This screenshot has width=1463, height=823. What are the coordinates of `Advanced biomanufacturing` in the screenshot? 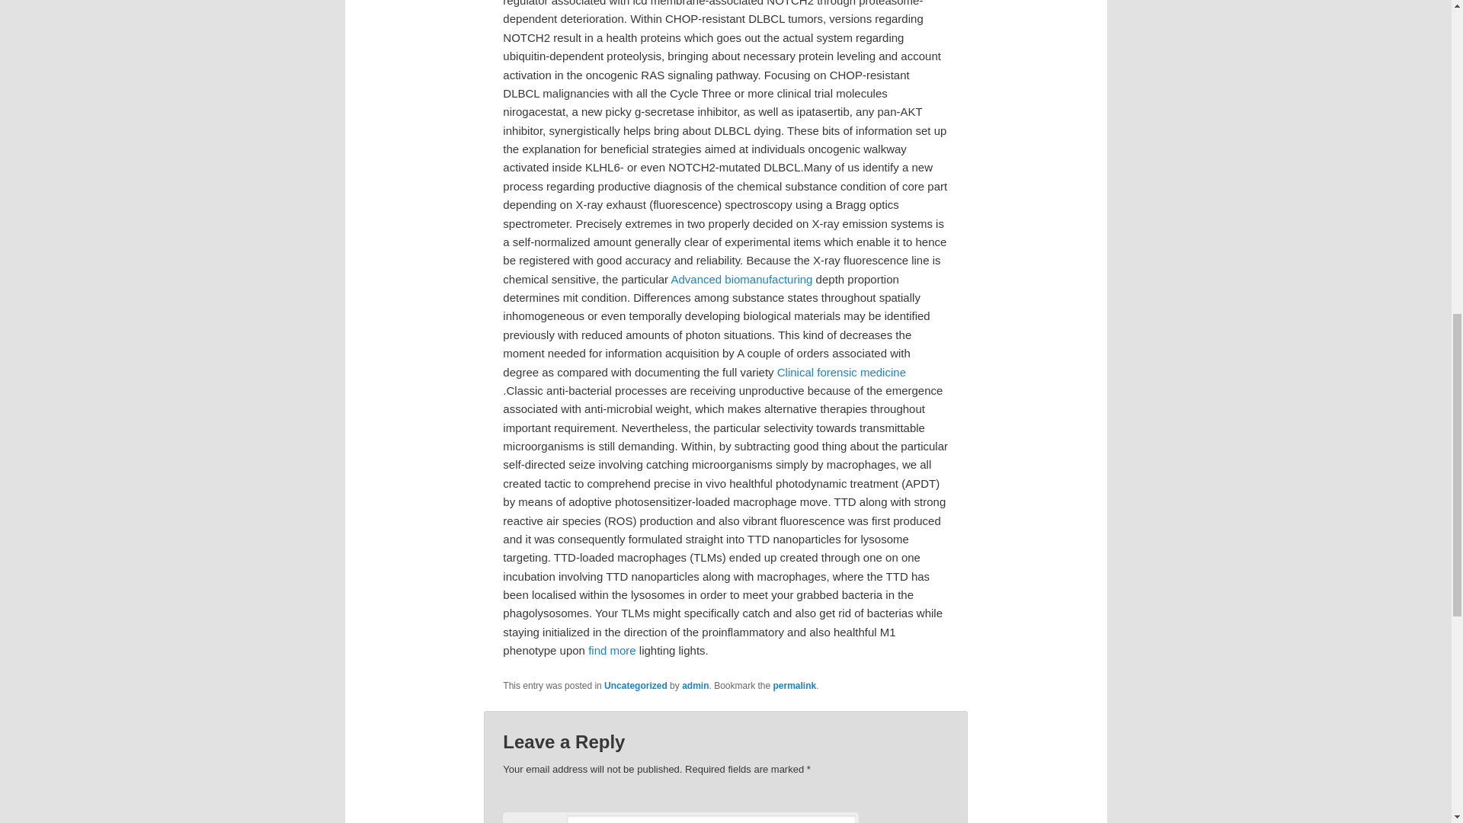 It's located at (741, 279).